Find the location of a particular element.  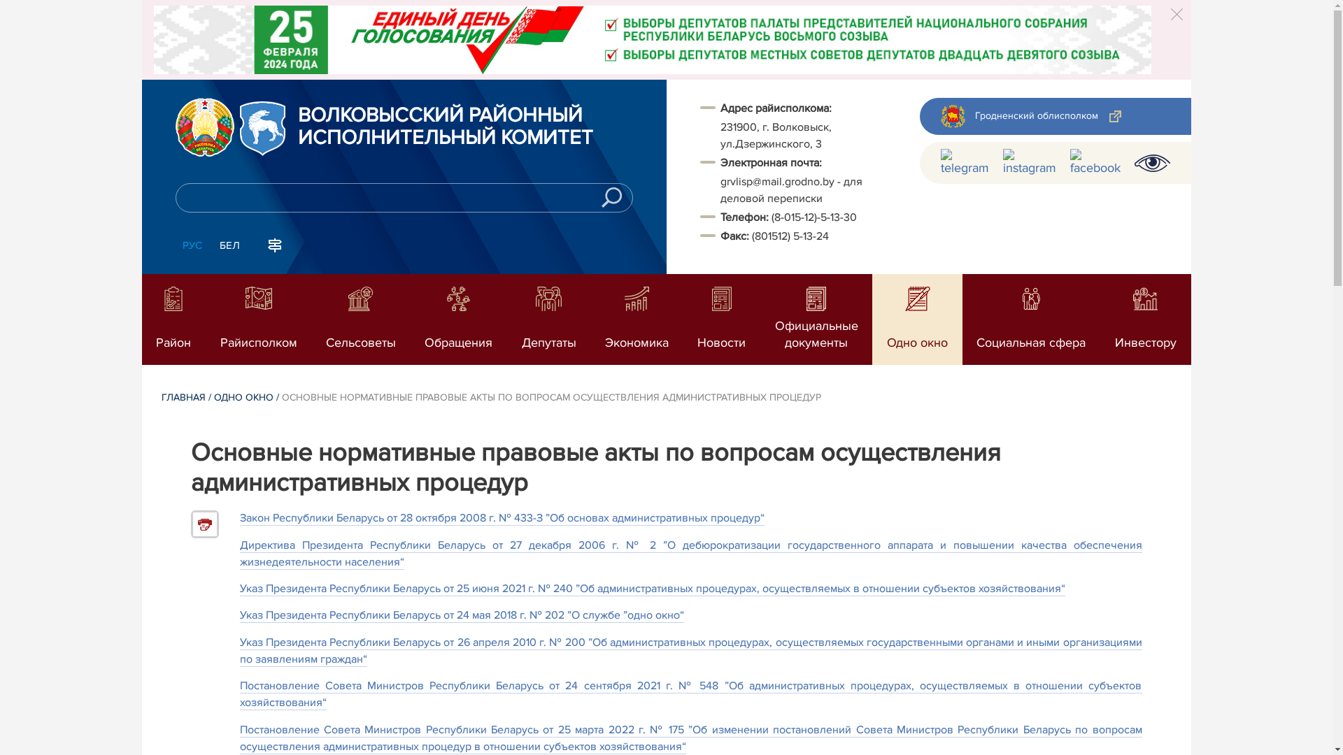

facebook is located at coordinates (1095, 163).